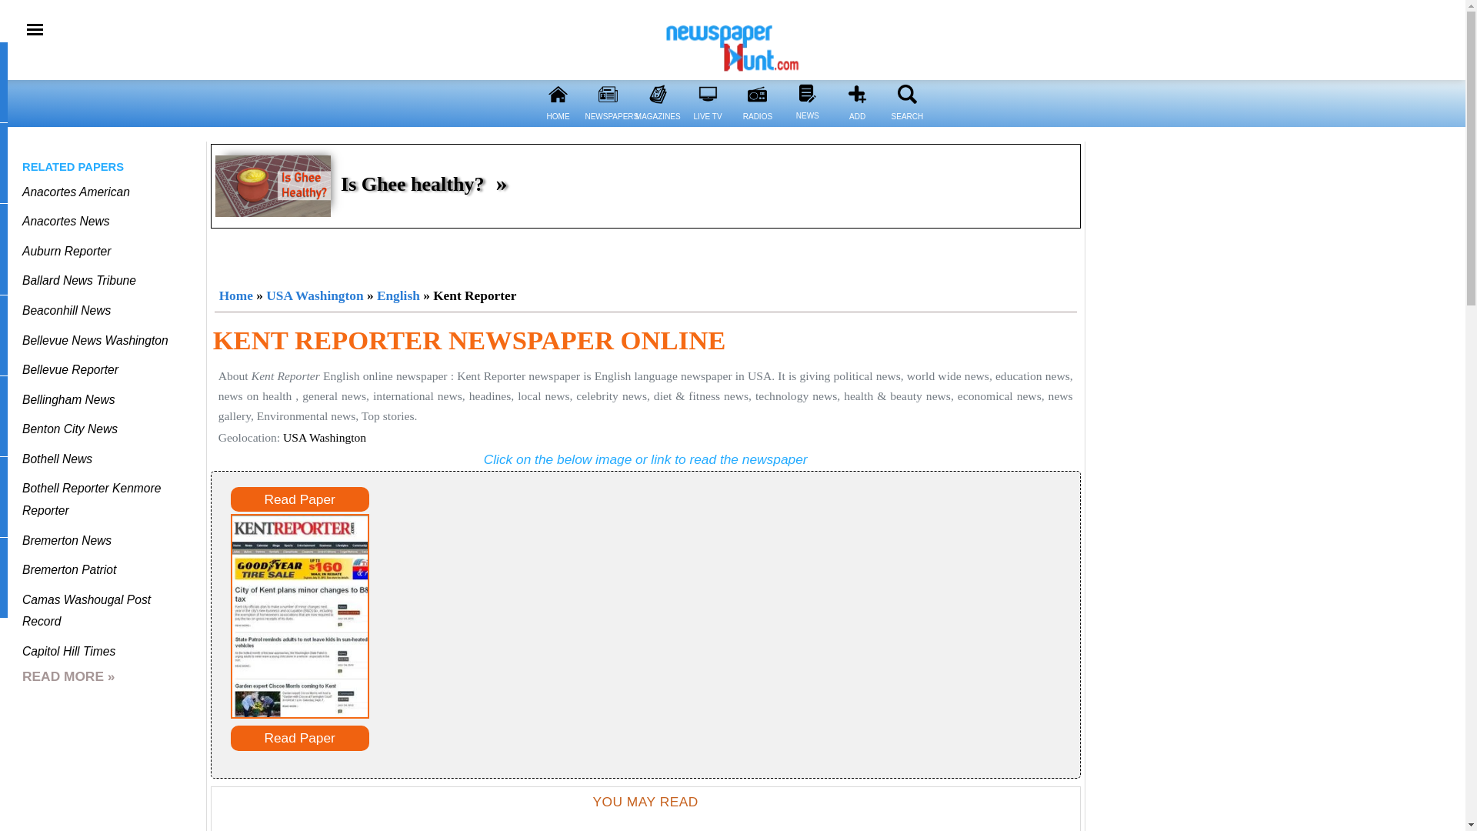 This screenshot has width=1477, height=831. Describe the element at coordinates (757, 126) in the screenshot. I see `RADIOS` at that location.